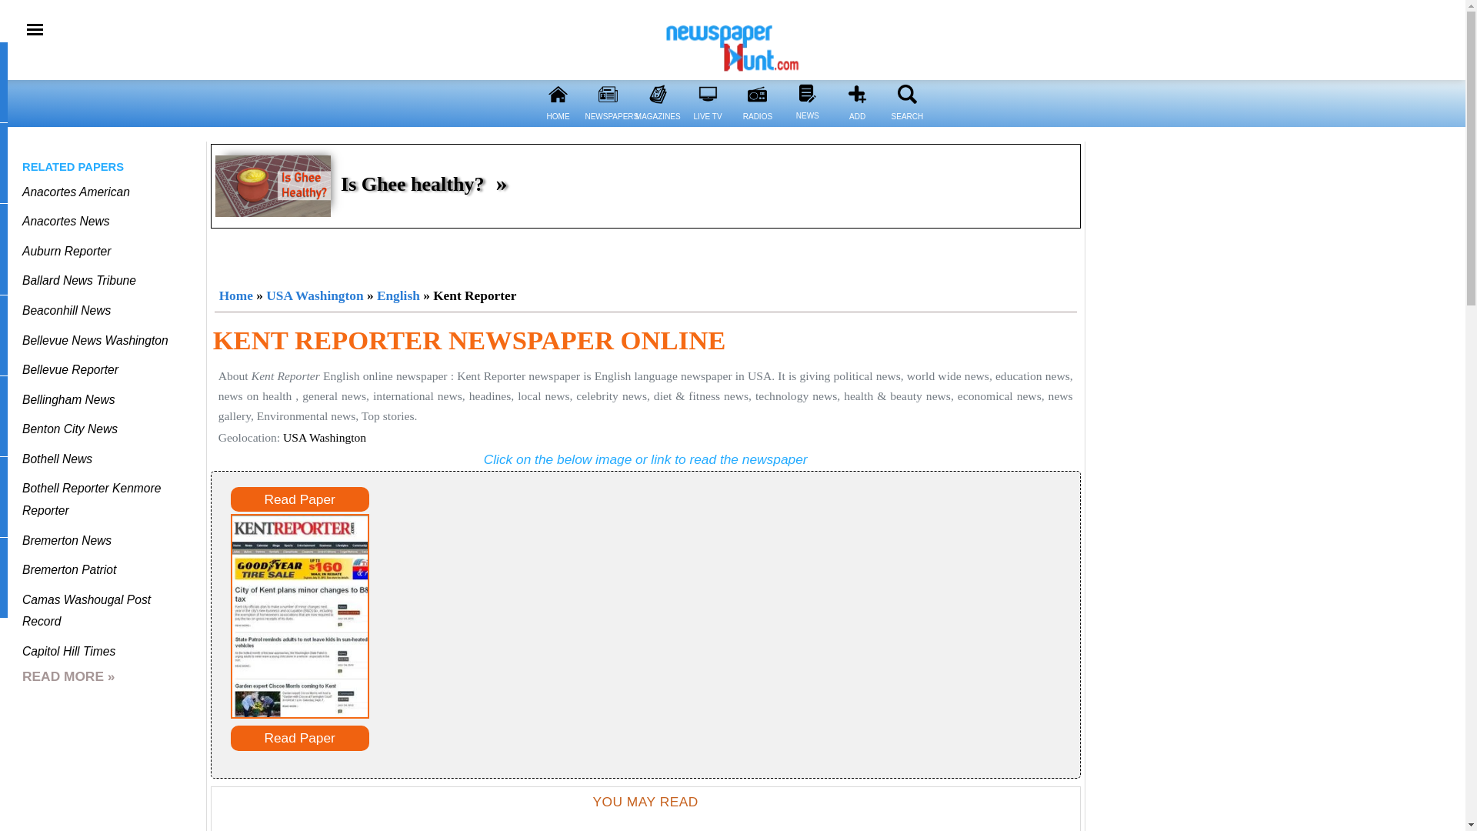 This screenshot has width=1477, height=831. Describe the element at coordinates (757, 126) in the screenshot. I see `RADIOS` at that location.